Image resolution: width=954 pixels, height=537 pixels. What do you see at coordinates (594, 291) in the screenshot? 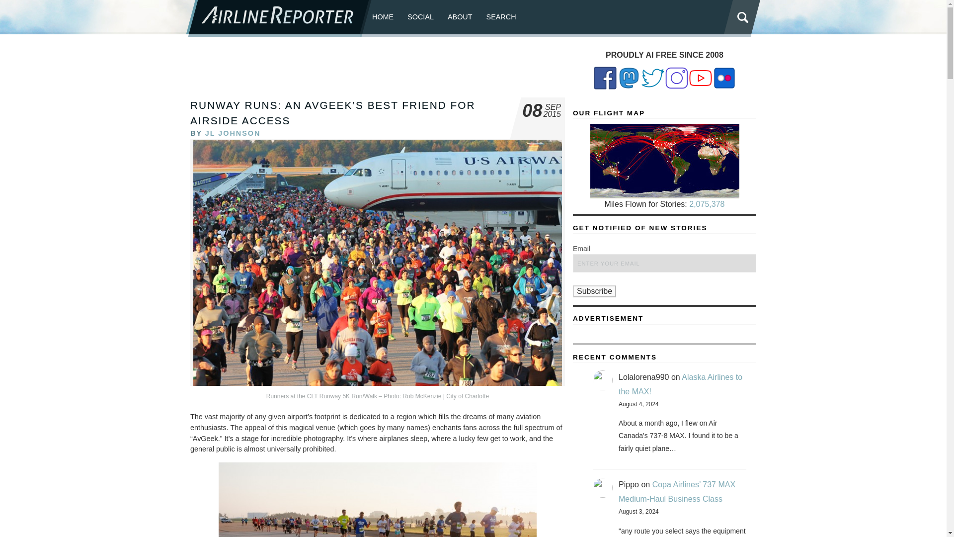
I see `Subscribe` at bounding box center [594, 291].